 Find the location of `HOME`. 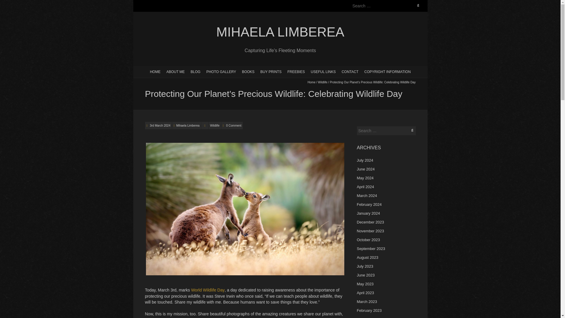

HOME is located at coordinates (155, 71).